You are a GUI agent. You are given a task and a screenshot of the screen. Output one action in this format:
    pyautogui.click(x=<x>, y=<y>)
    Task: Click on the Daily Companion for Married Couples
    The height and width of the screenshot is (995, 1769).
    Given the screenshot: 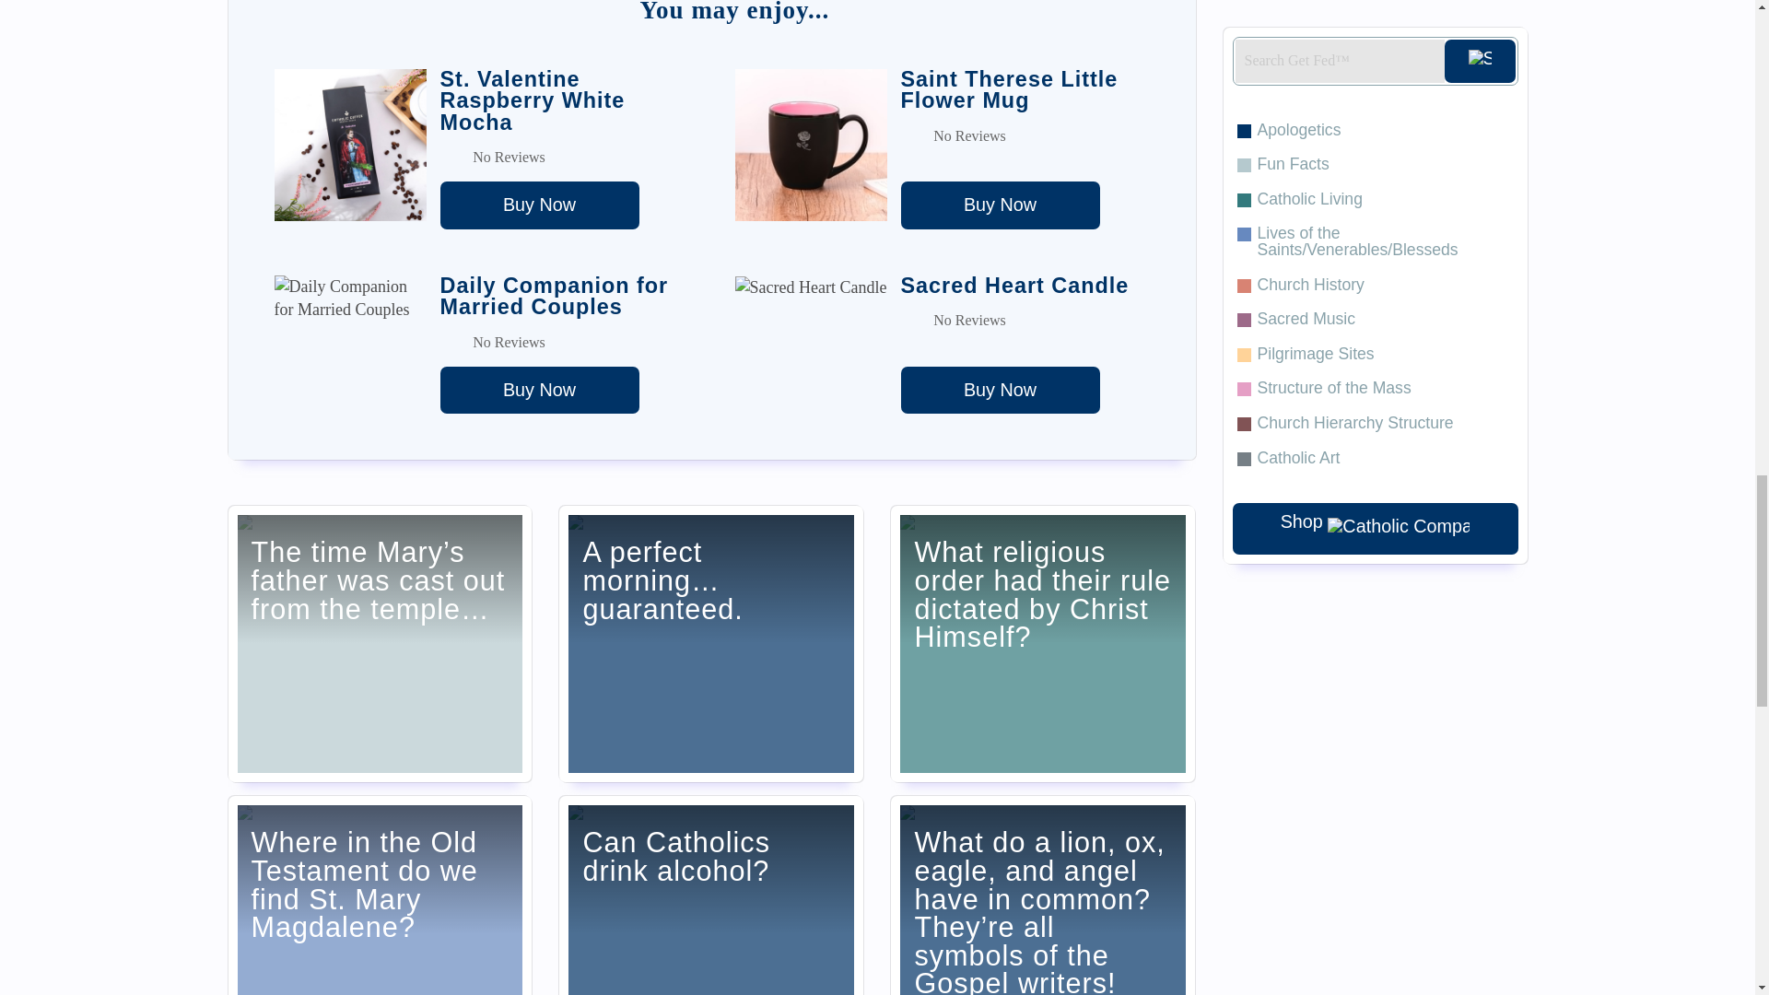 What is the action you would take?
    pyautogui.click(x=540, y=391)
    